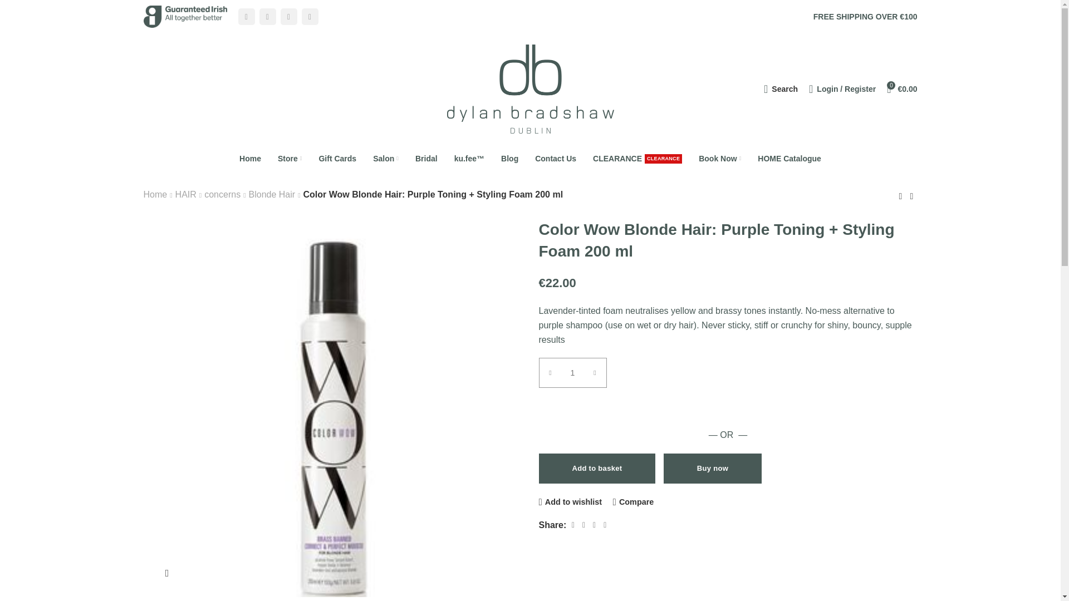 This screenshot has width=1069, height=601. Describe the element at coordinates (781, 89) in the screenshot. I see `Search` at that location.